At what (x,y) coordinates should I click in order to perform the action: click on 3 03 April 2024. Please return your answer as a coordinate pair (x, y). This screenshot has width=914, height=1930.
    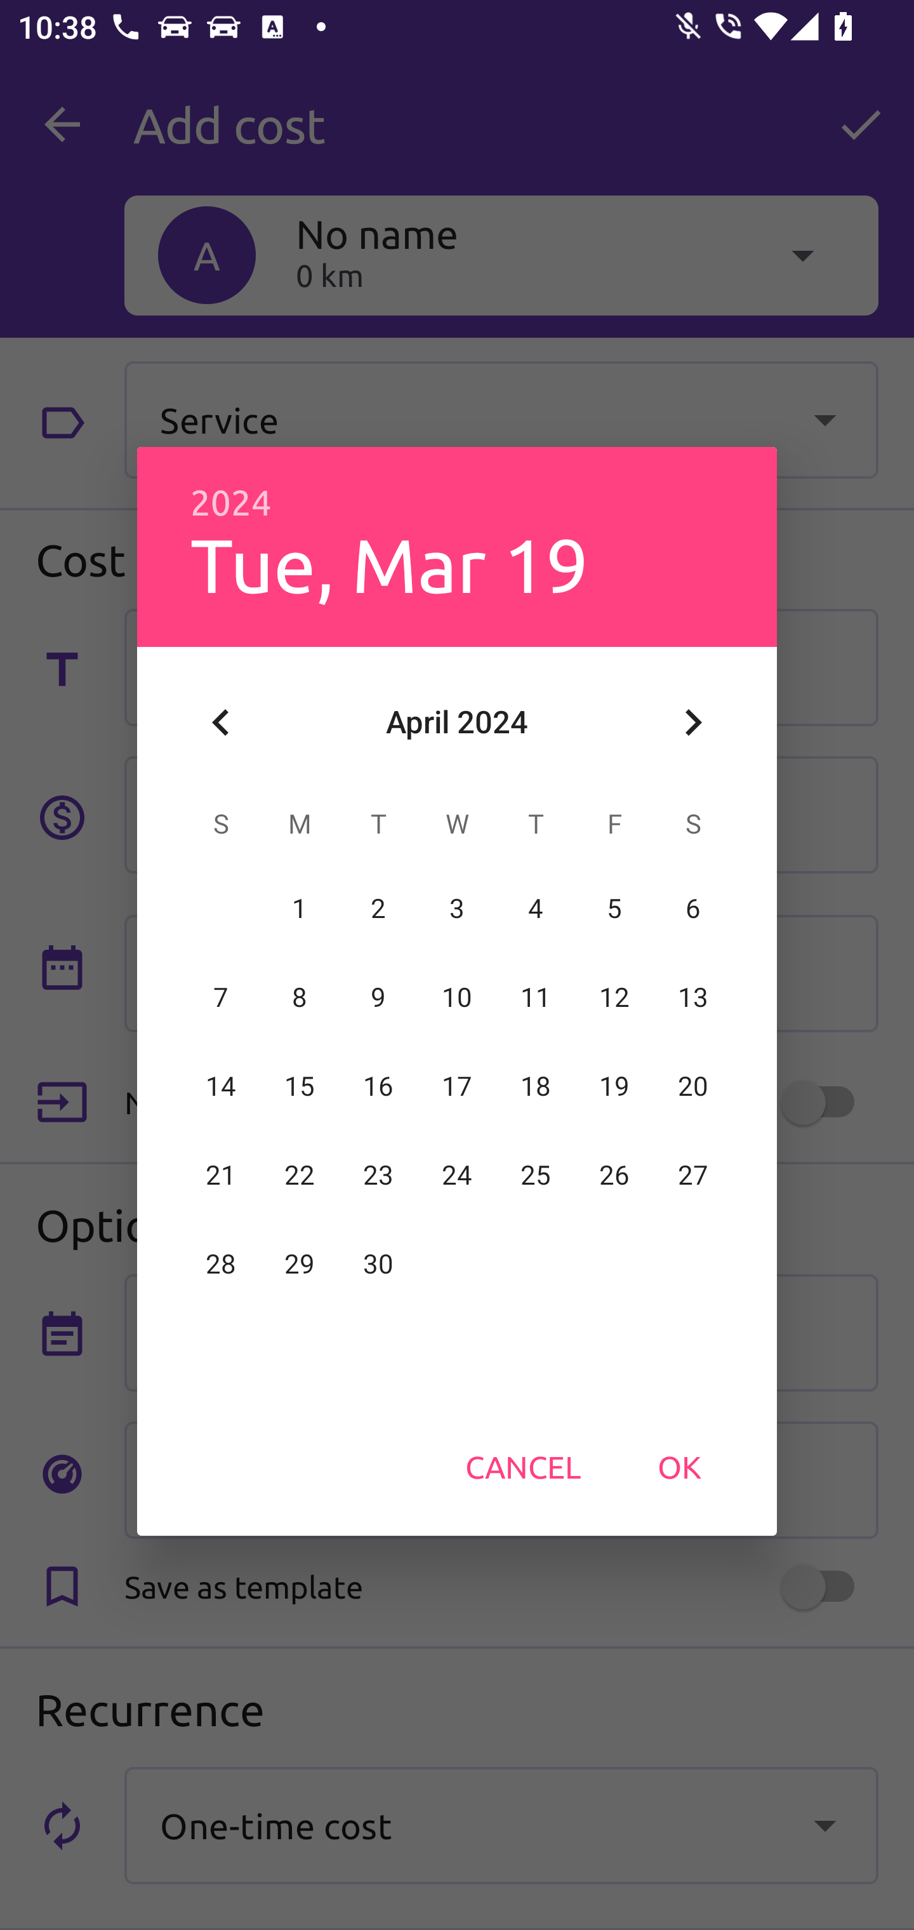
    Looking at the image, I should click on (457, 908).